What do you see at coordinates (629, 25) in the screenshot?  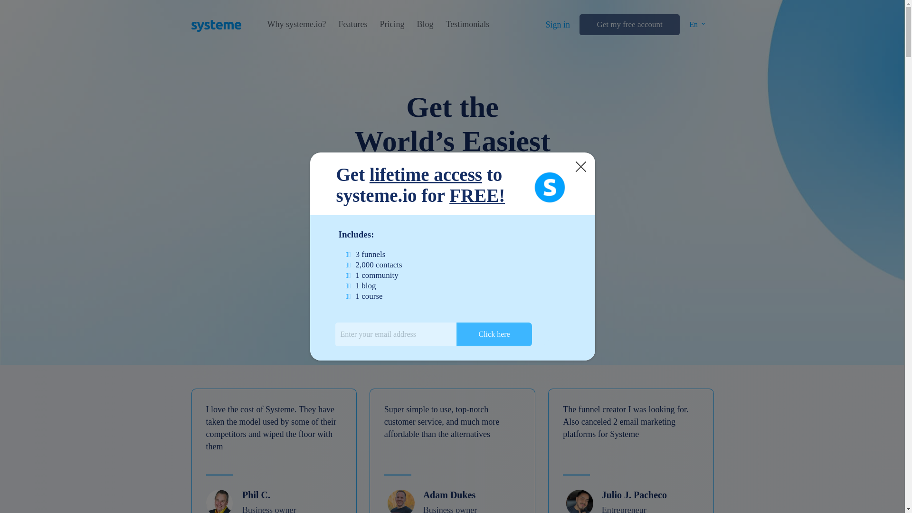 I see `Get my free account` at bounding box center [629, 25].